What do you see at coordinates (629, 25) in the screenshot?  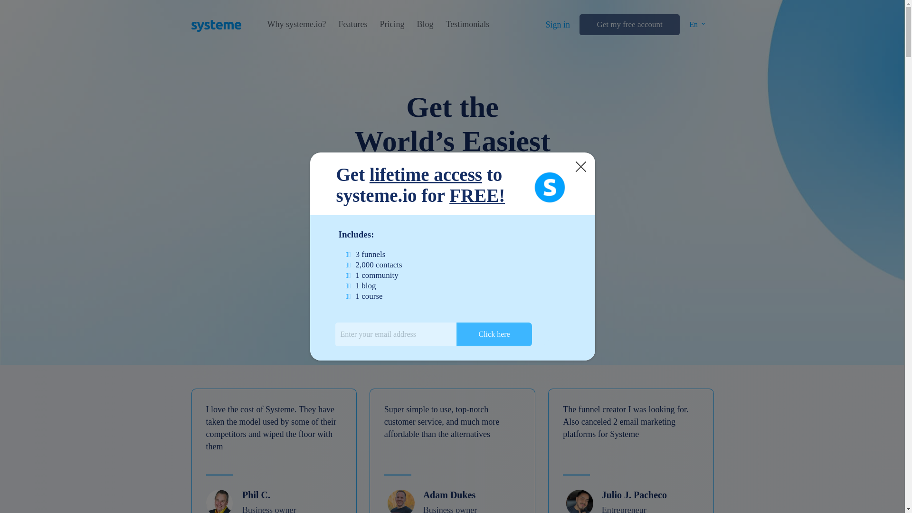 I see `Get my free account` at bounding box center [629, 25].